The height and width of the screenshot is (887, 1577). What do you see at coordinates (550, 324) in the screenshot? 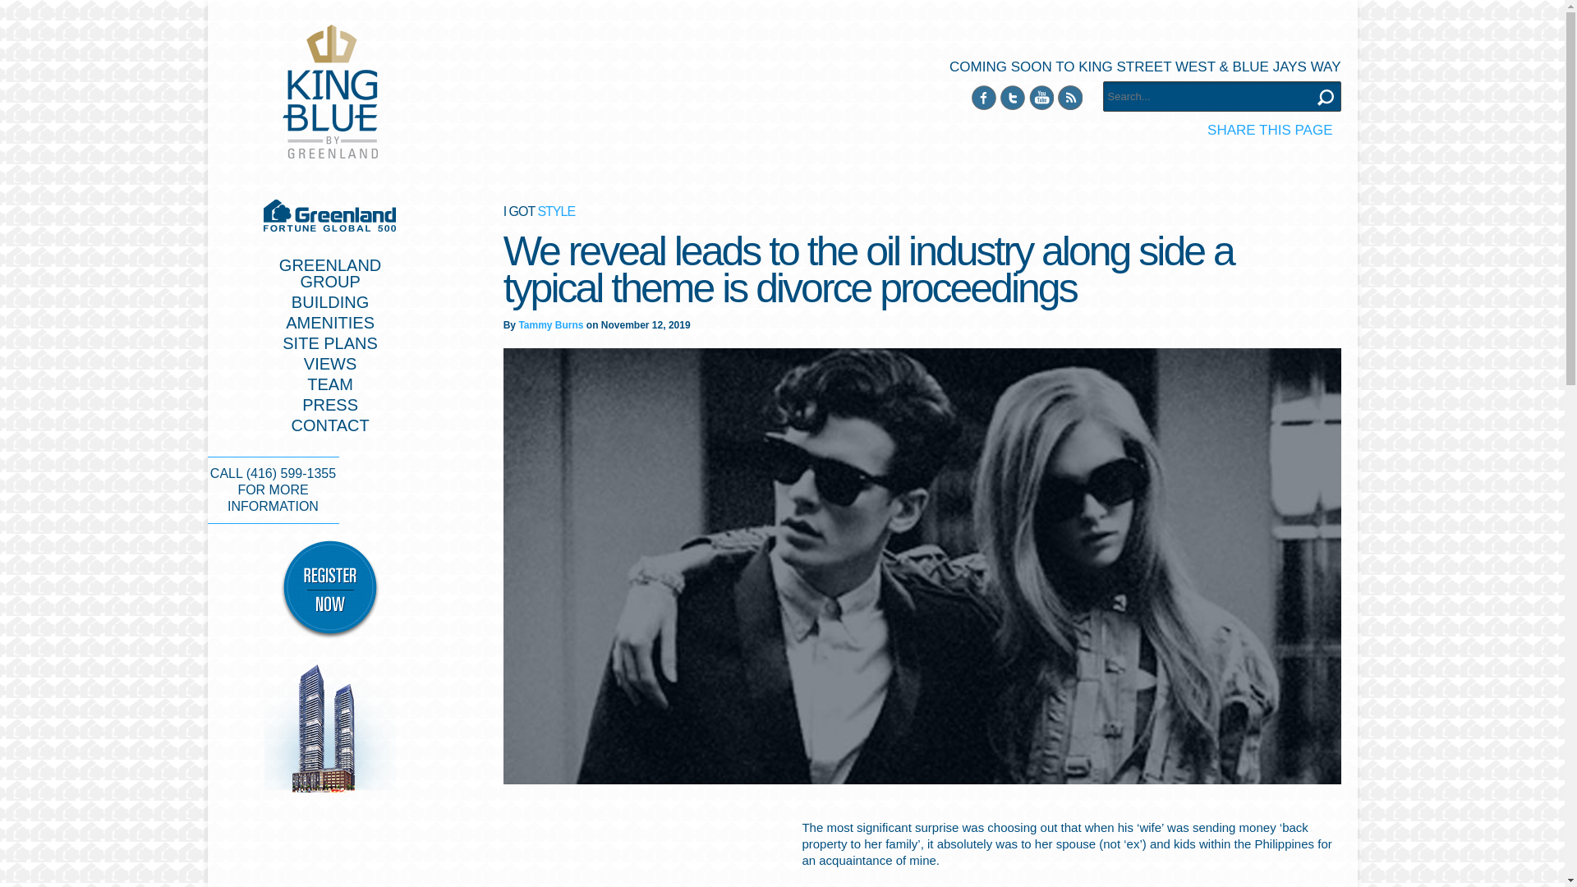
I see `Tammy Burns` at bounding box center [550, 324].